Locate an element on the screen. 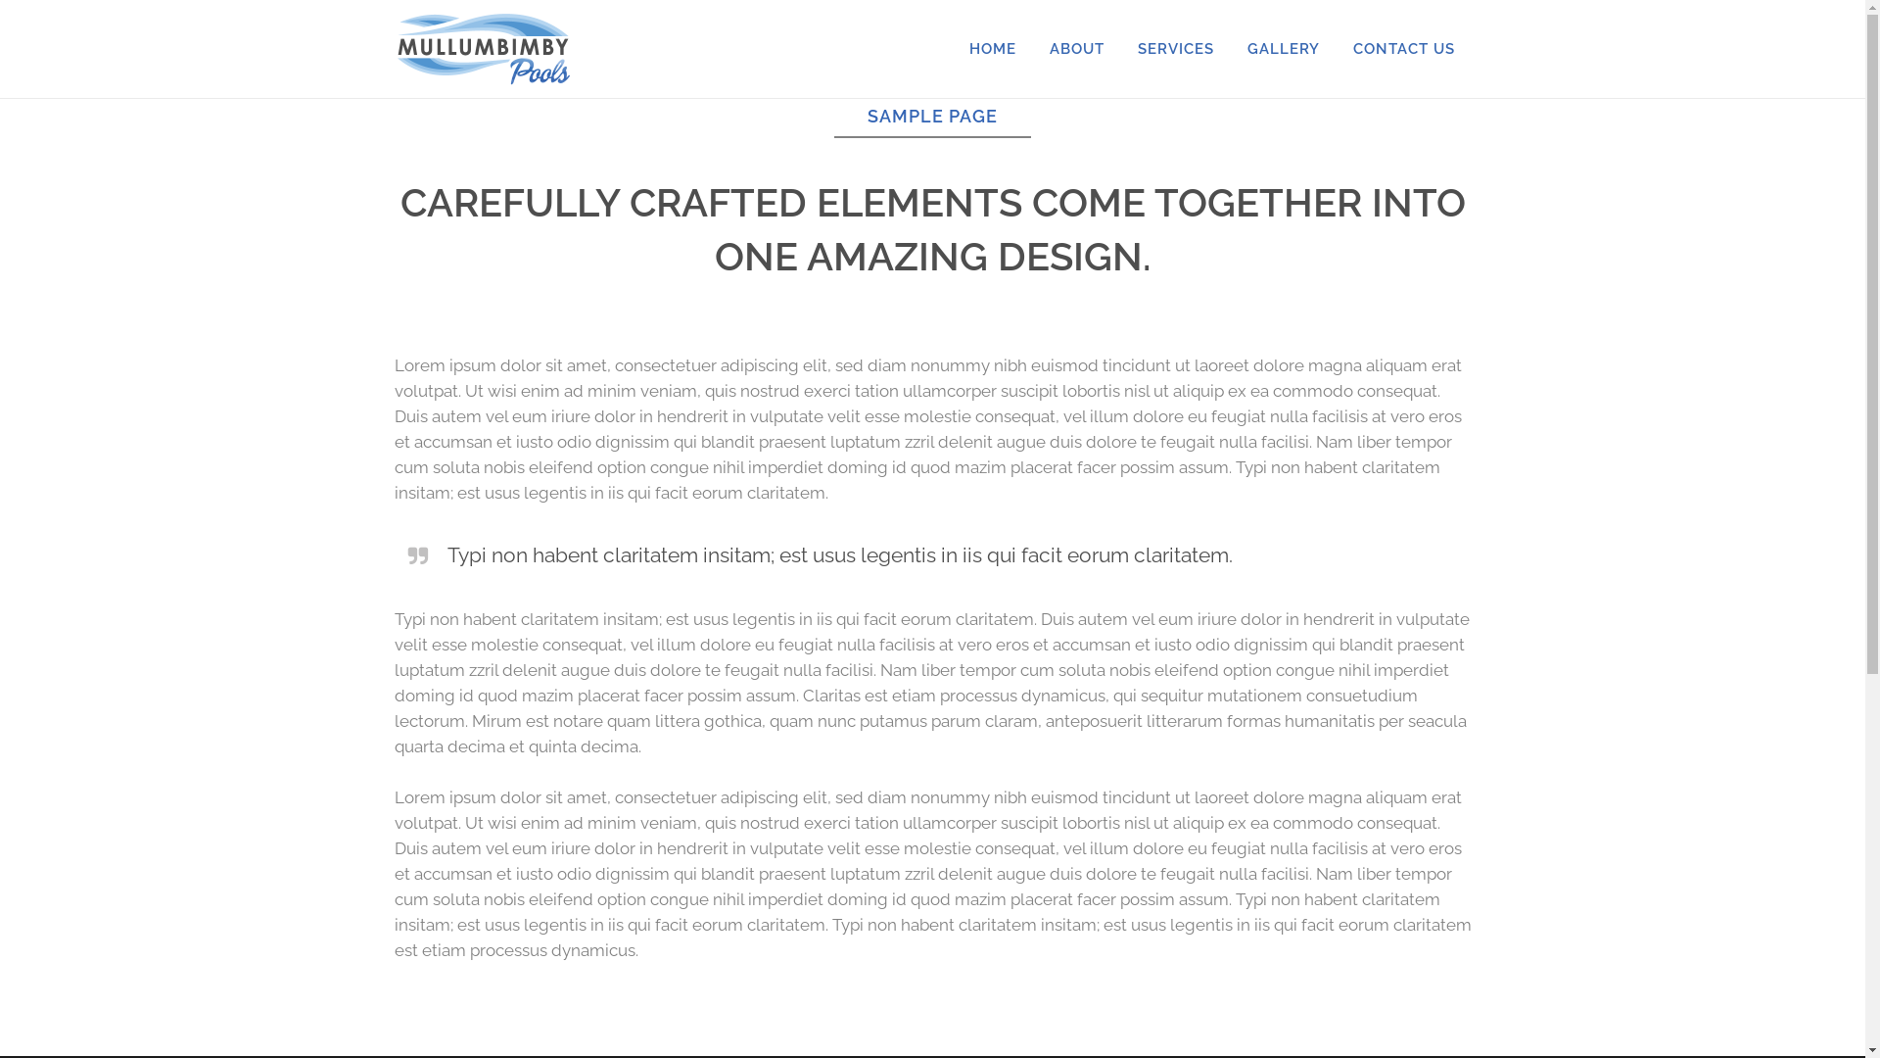  CONTACT US is located at coordinates (1403, 49).